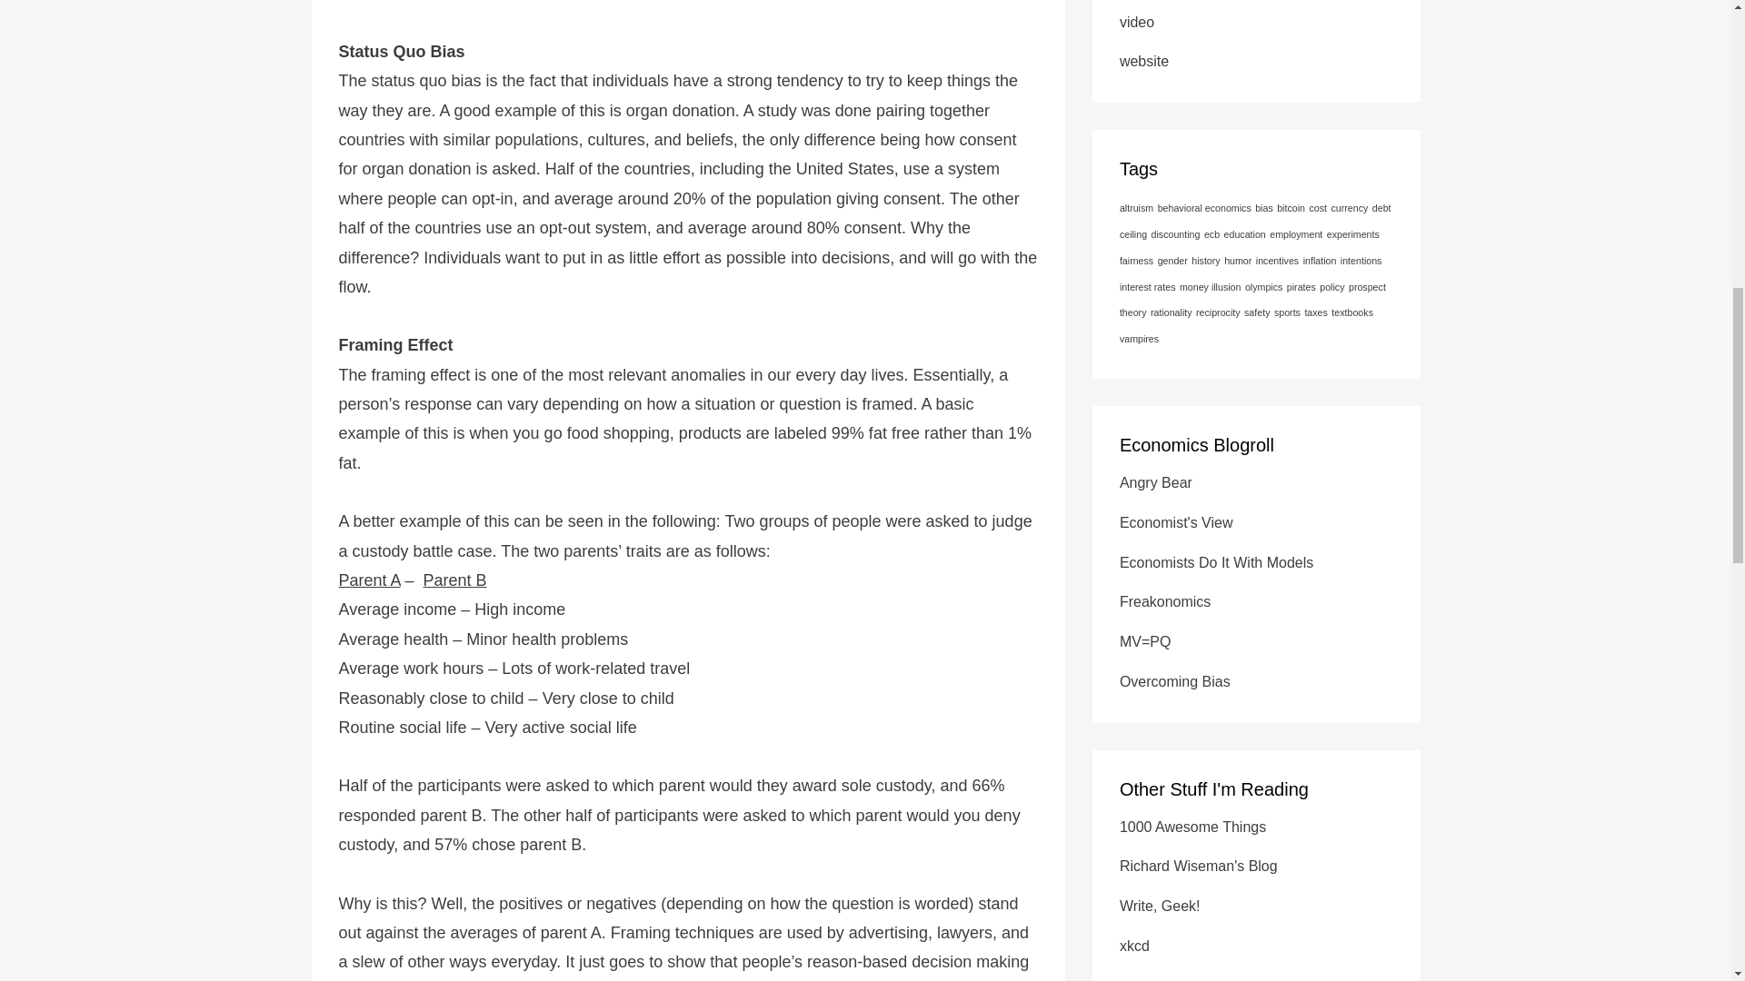 This screenshot has width=1745, height=981. Describe the element at coordinates (1204, 207) in the screenshot. I see `7 topics` at that location.